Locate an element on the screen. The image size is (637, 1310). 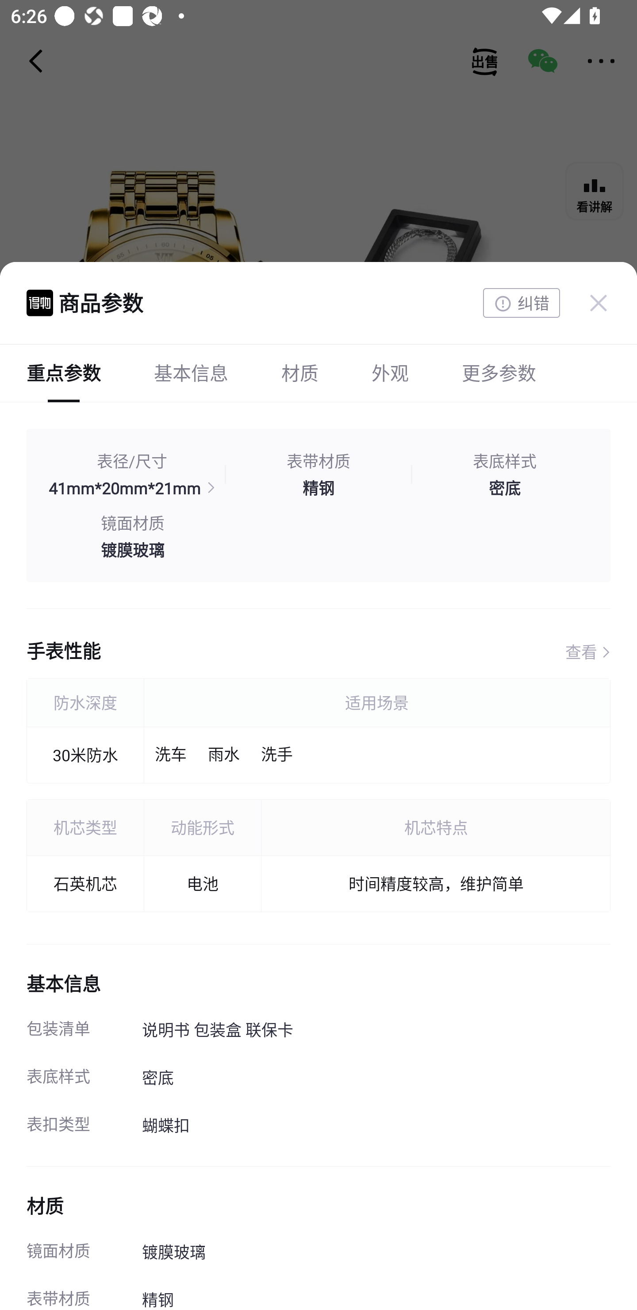
基本信息 is located at coordinates (191, 373).